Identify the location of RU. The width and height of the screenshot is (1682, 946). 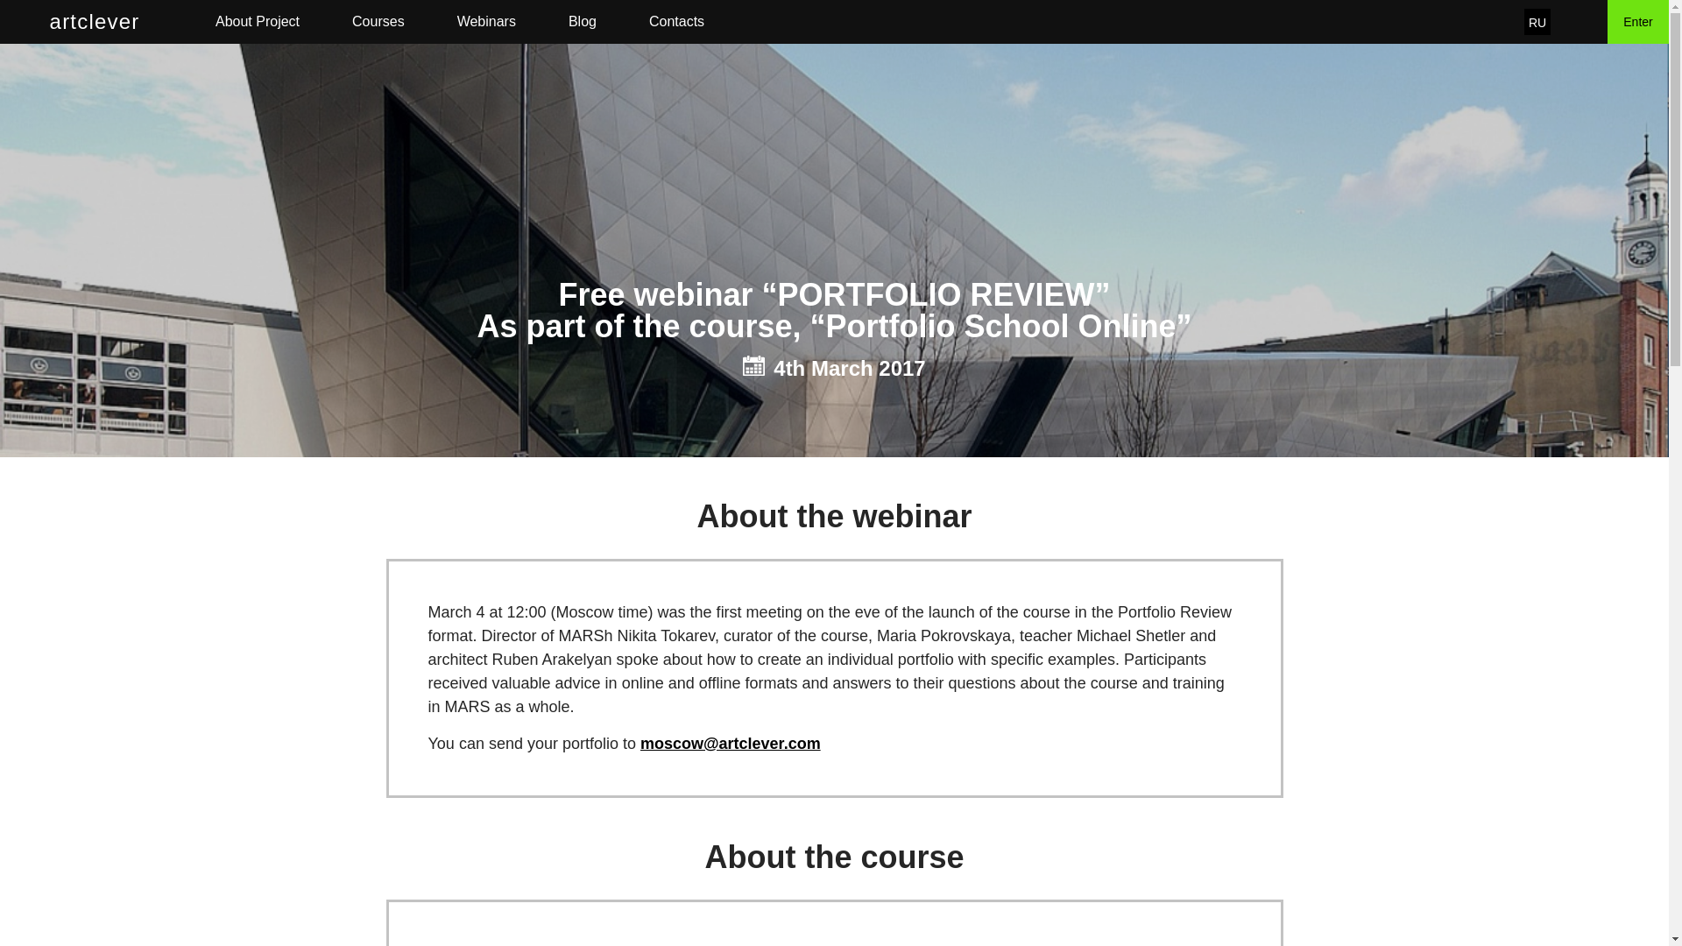
(1537, 21).